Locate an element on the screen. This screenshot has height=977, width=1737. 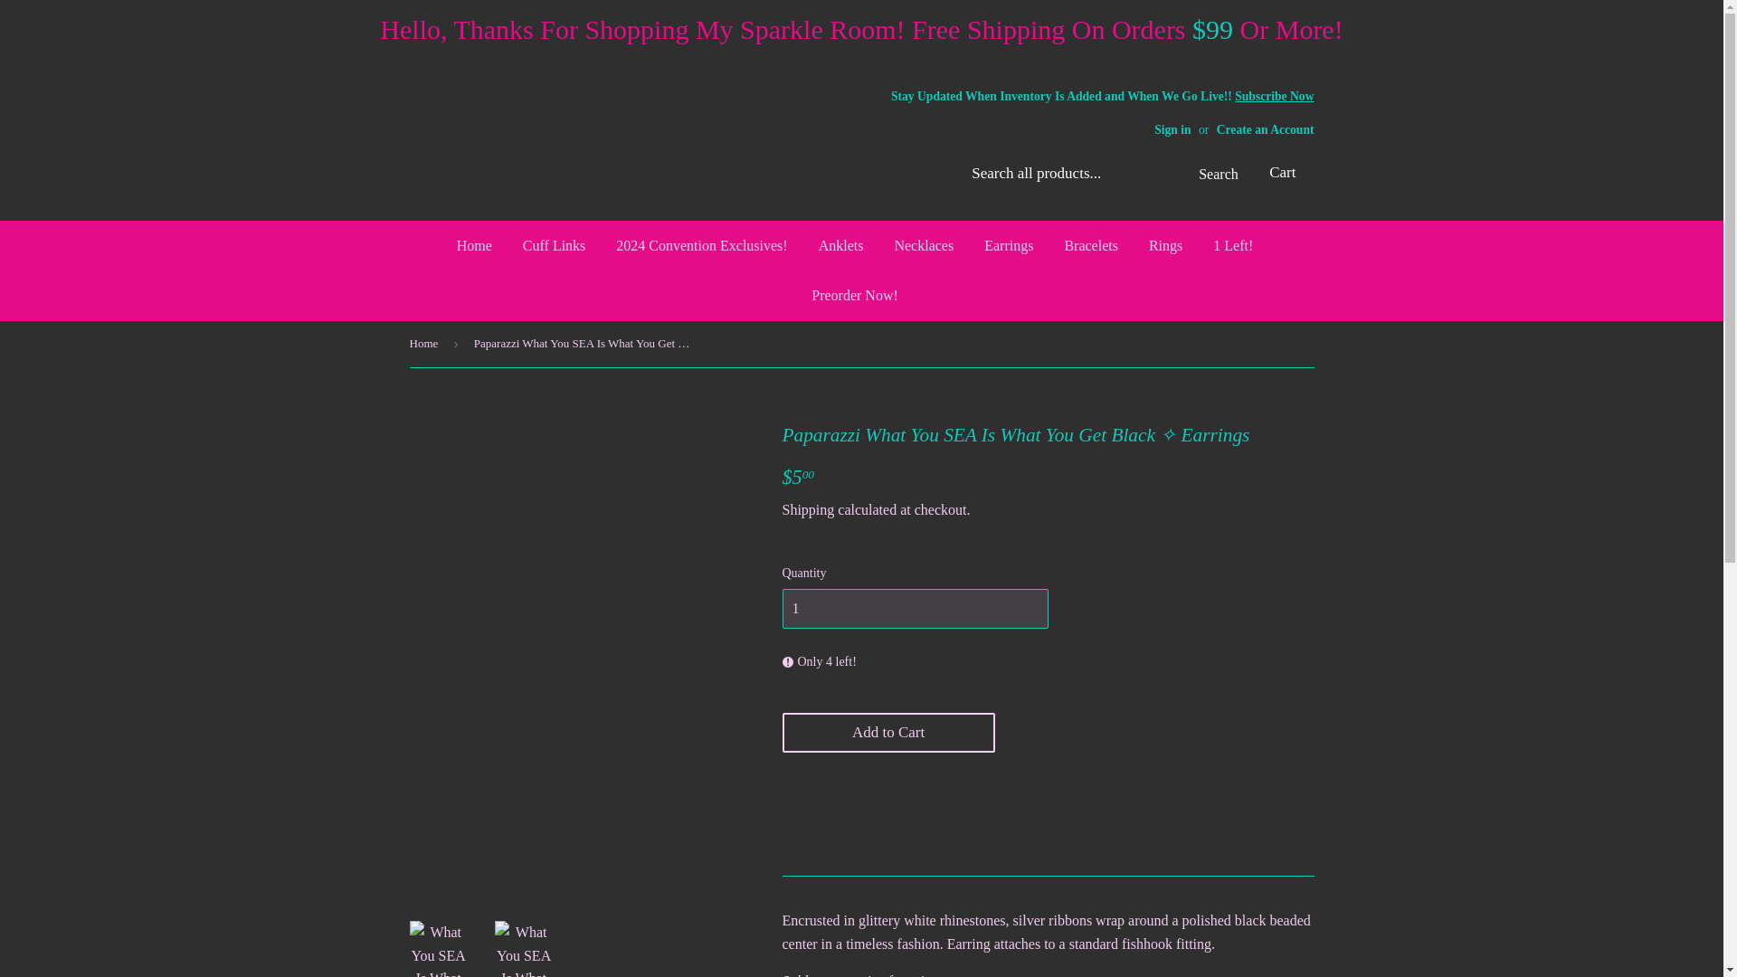
1 is located at coordinates (914, 609).